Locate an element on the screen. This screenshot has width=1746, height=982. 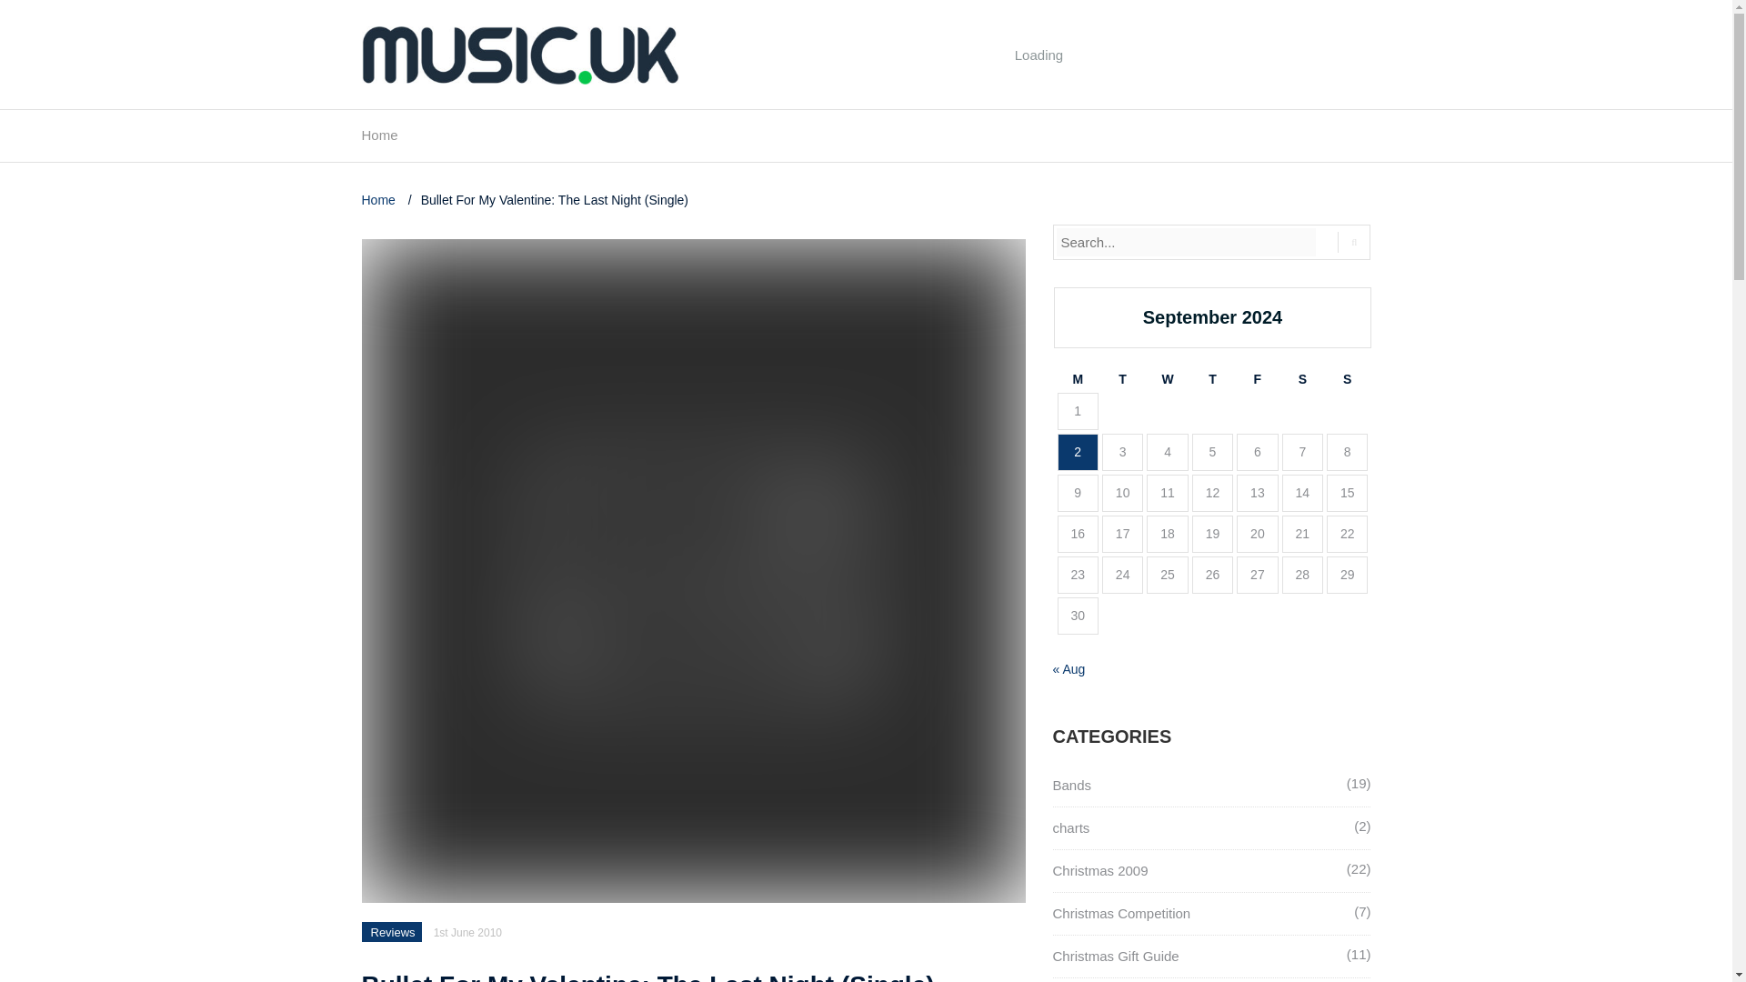
Home is located at coordinates (379, 140).